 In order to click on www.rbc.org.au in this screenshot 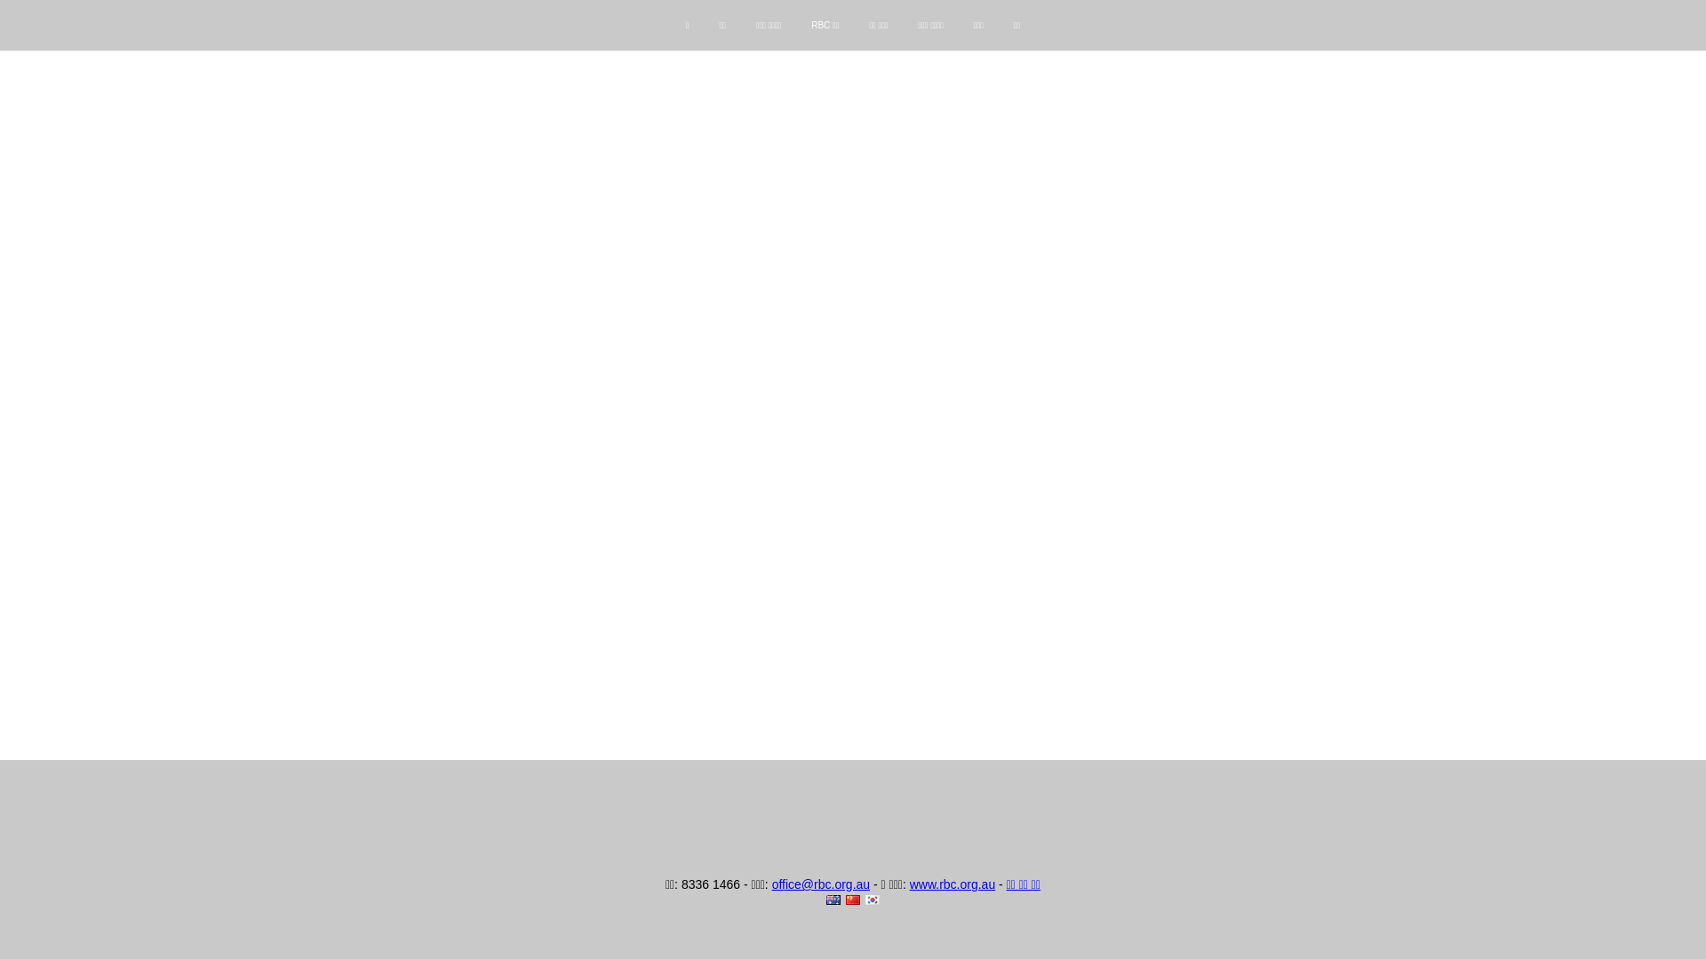, I will do `click(953, 884)`.